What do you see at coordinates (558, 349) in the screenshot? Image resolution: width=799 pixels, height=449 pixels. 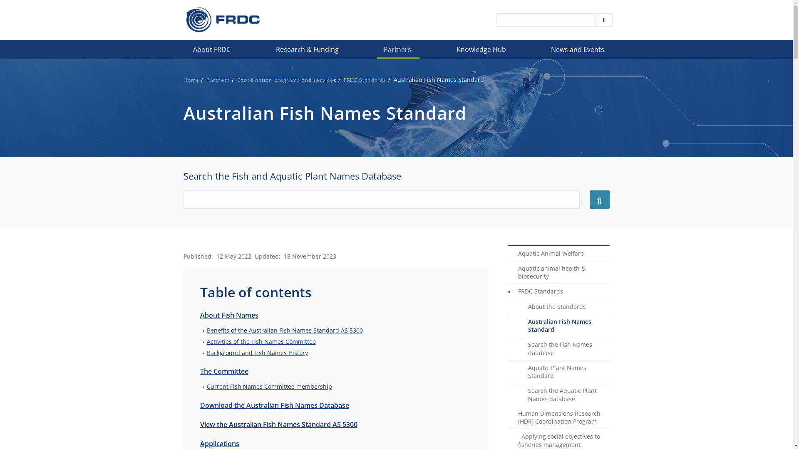 I see `Search the Fish Names database` at bounding box center [558, 349].